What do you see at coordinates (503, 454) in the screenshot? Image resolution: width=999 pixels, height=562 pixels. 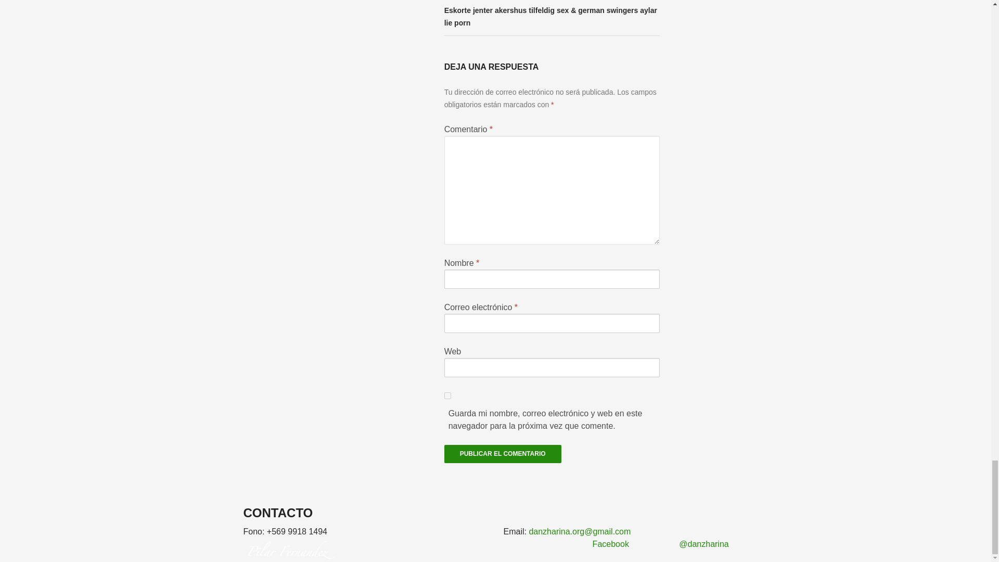 I see `Publicar el comentario` at bounding box center [503, 454].